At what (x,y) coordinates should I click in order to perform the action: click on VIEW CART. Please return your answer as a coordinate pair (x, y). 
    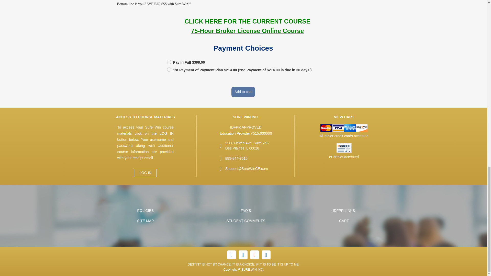
    Looking at the image, I should click on (344, 117).